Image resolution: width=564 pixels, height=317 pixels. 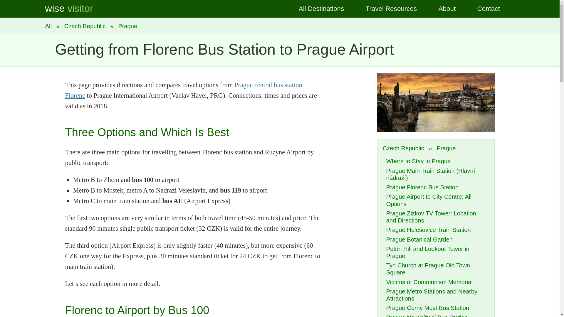 I want to click on About, so click(x=447, y=9).